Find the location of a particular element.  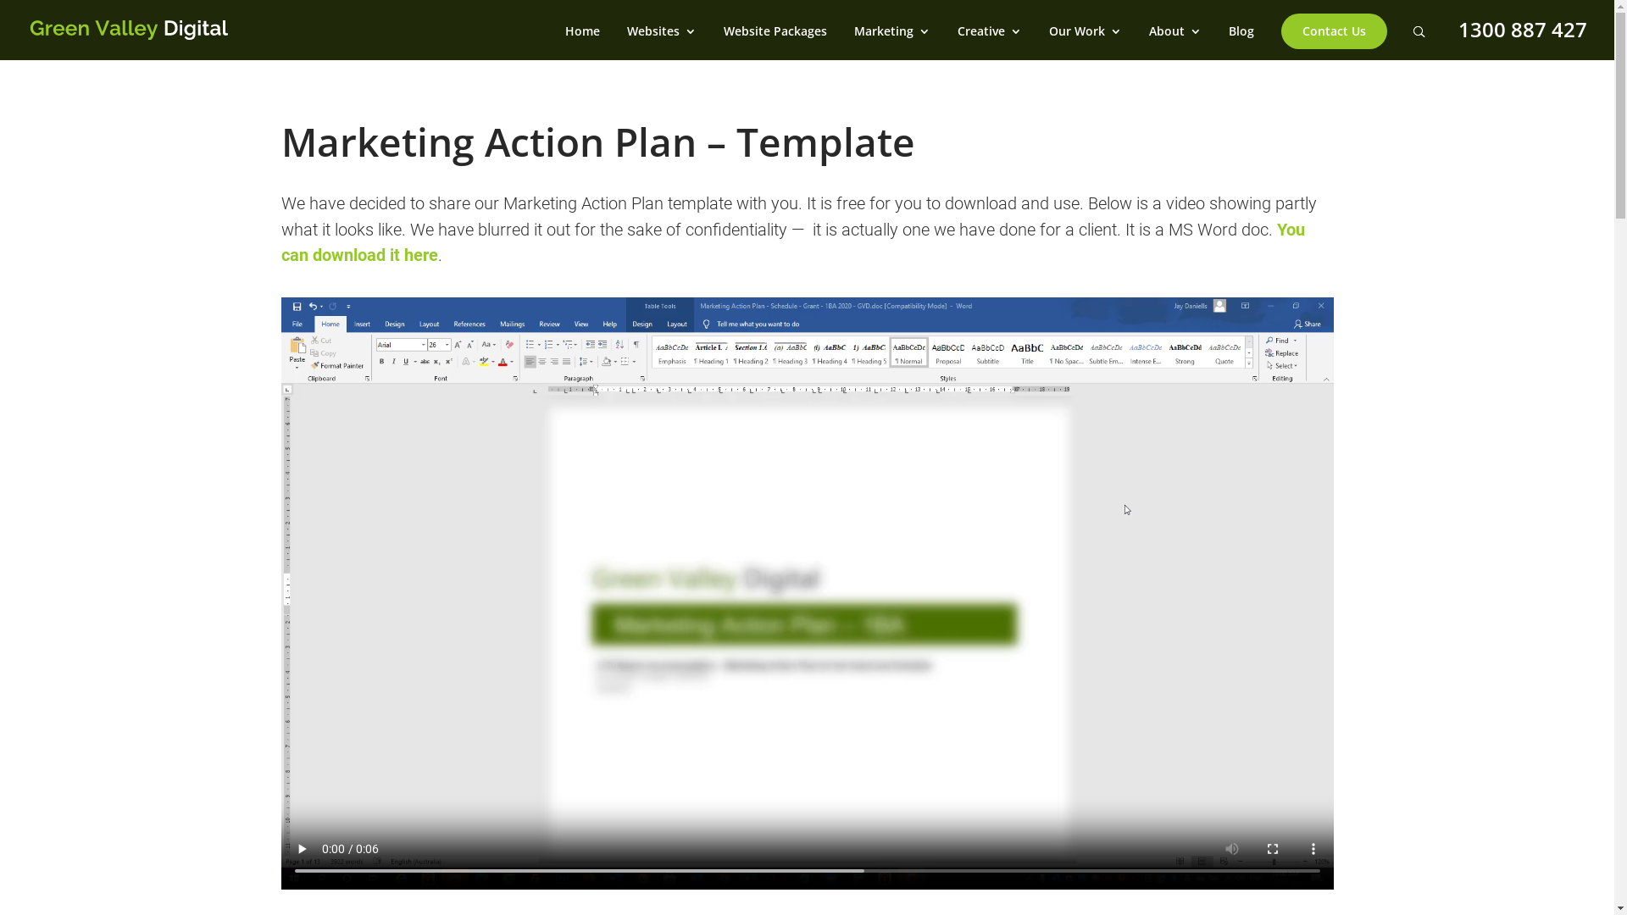

About is located at coordinates (1175, 42).